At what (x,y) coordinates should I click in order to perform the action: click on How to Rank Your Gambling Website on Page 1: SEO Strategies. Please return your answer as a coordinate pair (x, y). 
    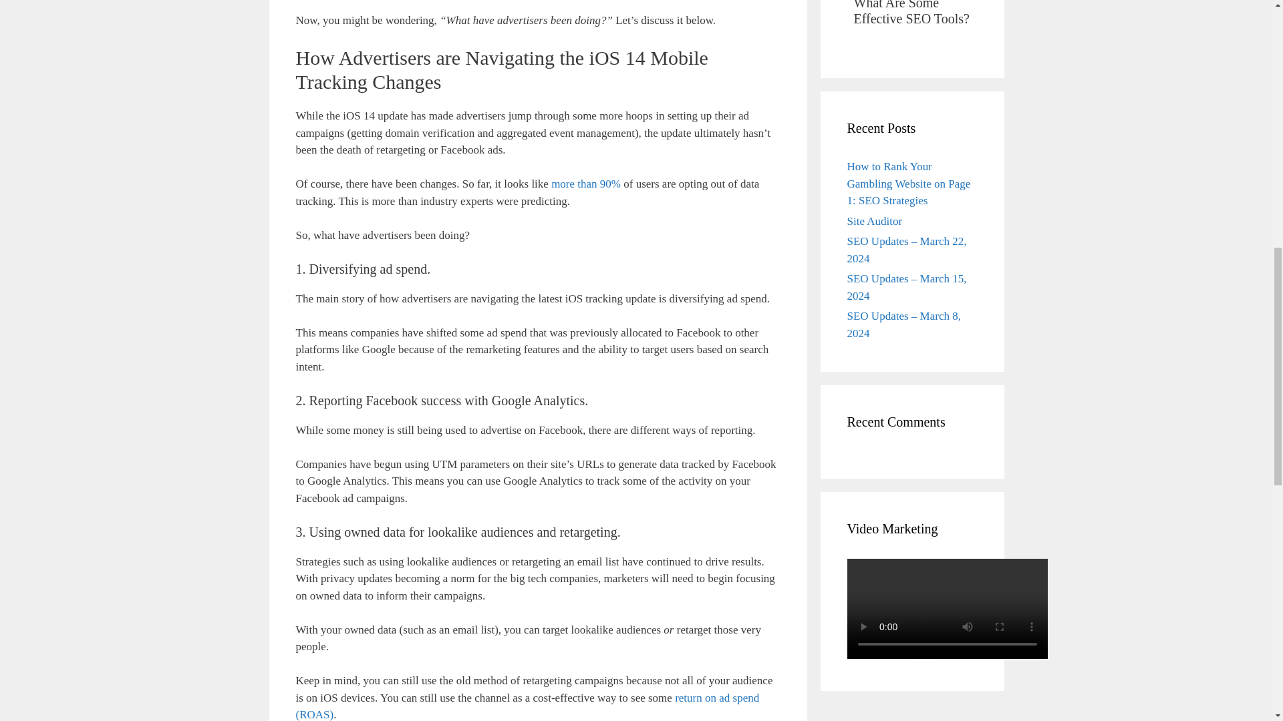
    Looking at the image, I should click on (909, 183).